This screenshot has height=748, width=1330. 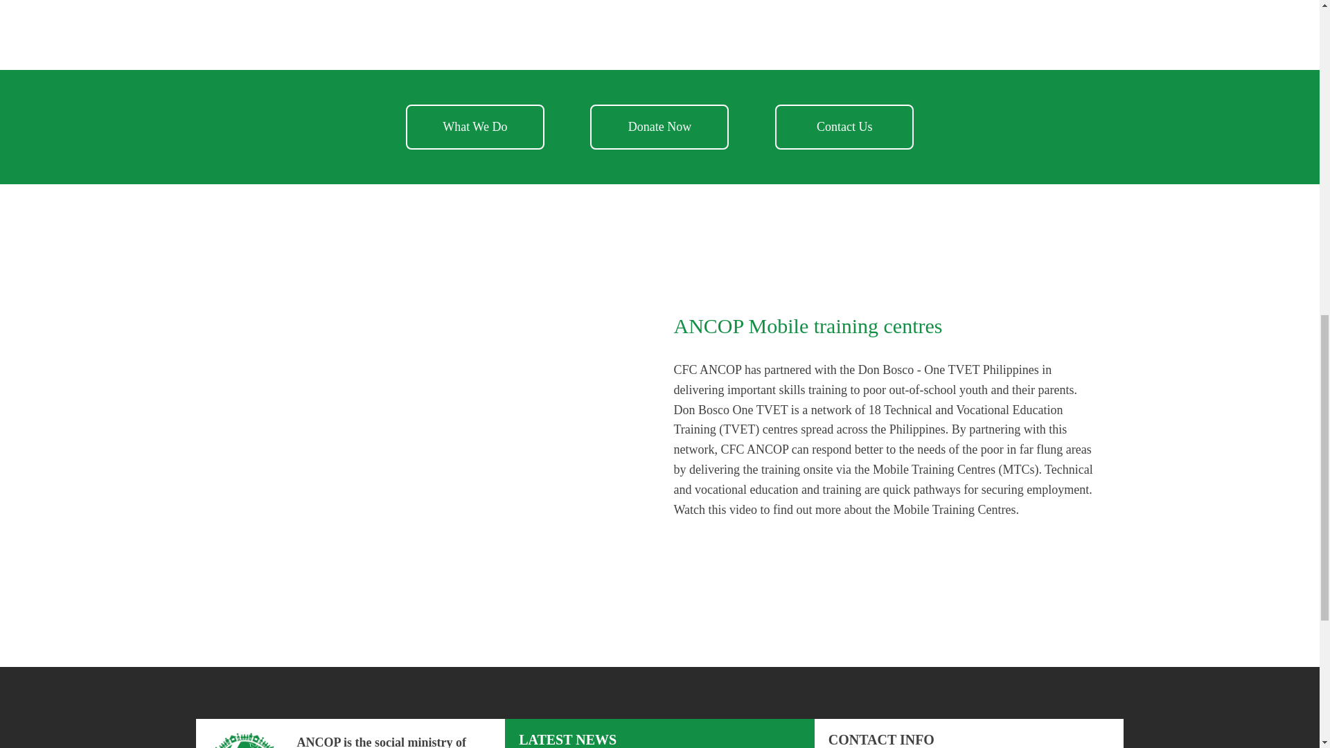 What do you see at coordinates (844, 127) in the screenshot?
I see `Contact Us` at bounding box center [844, 127].